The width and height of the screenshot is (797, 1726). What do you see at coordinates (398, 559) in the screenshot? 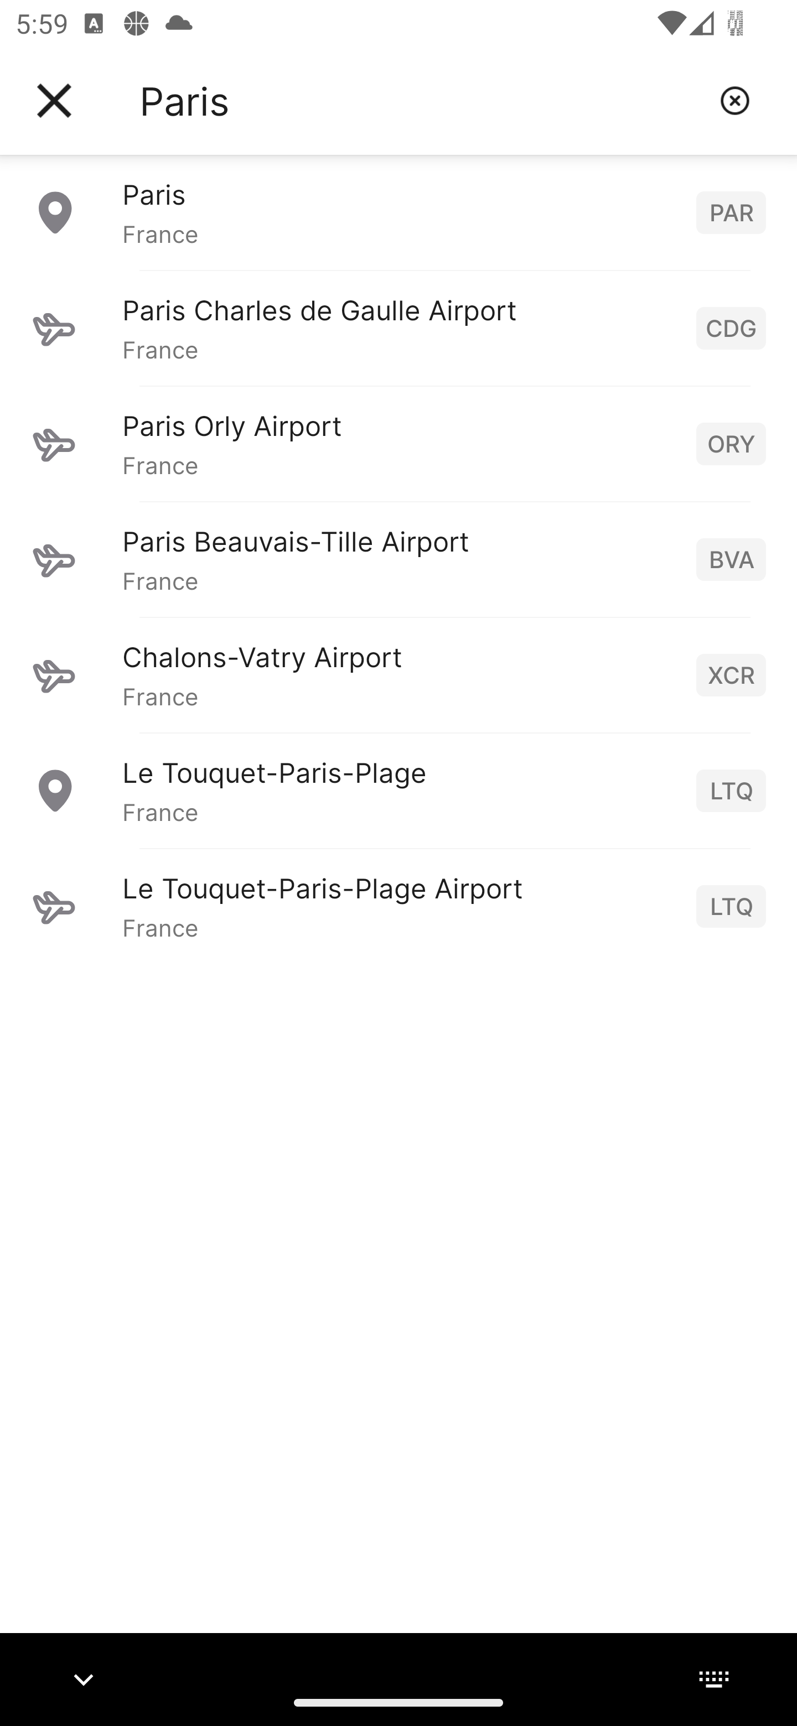
I see `Paris Beauvais-Tille Airport France BVA` at bounding box center [398, 559].